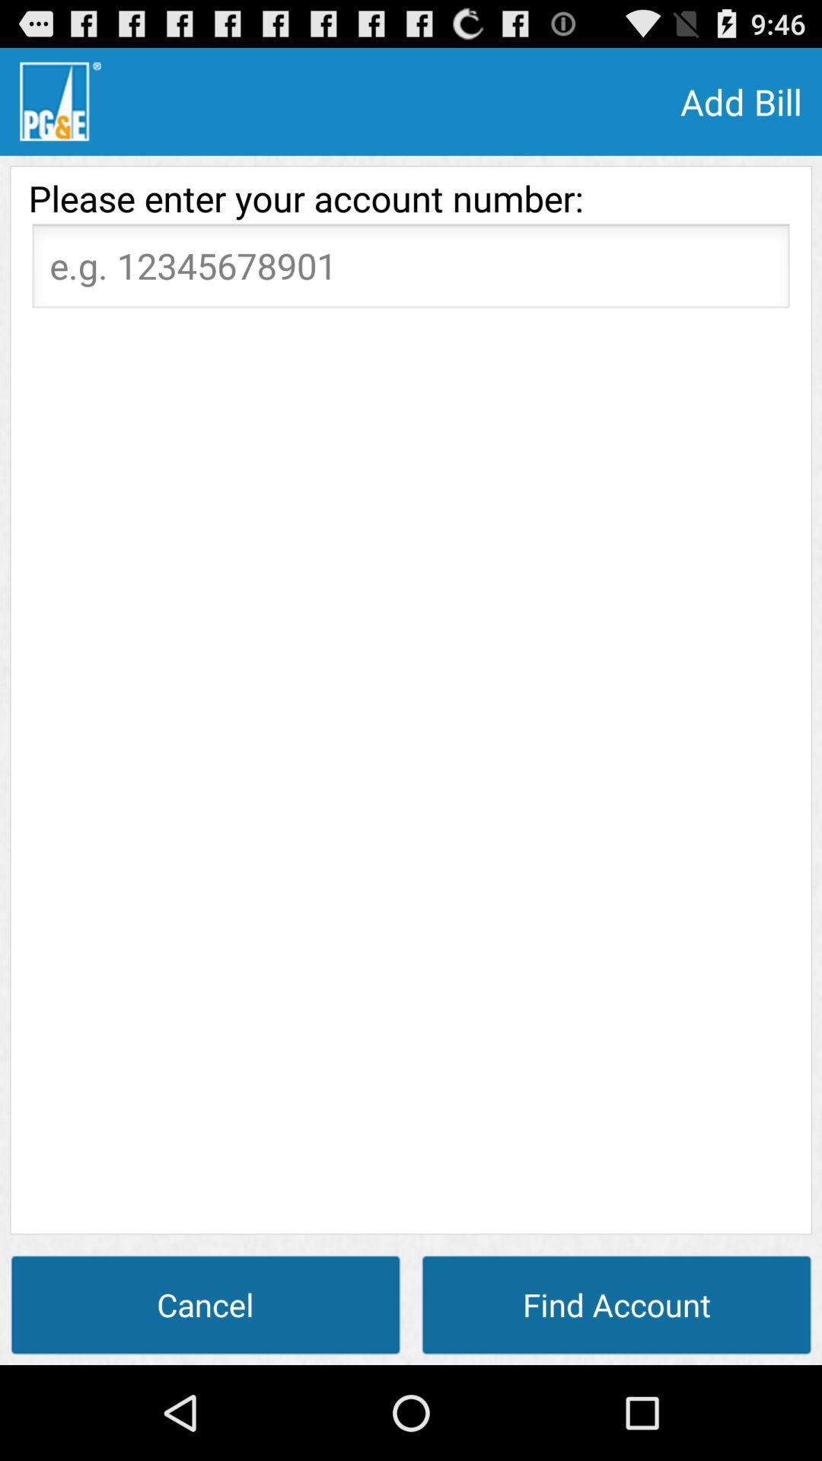 This screenshot has height=1461, width=822. I want to click on select item to the left of the add bill icon, so click(60, 101).